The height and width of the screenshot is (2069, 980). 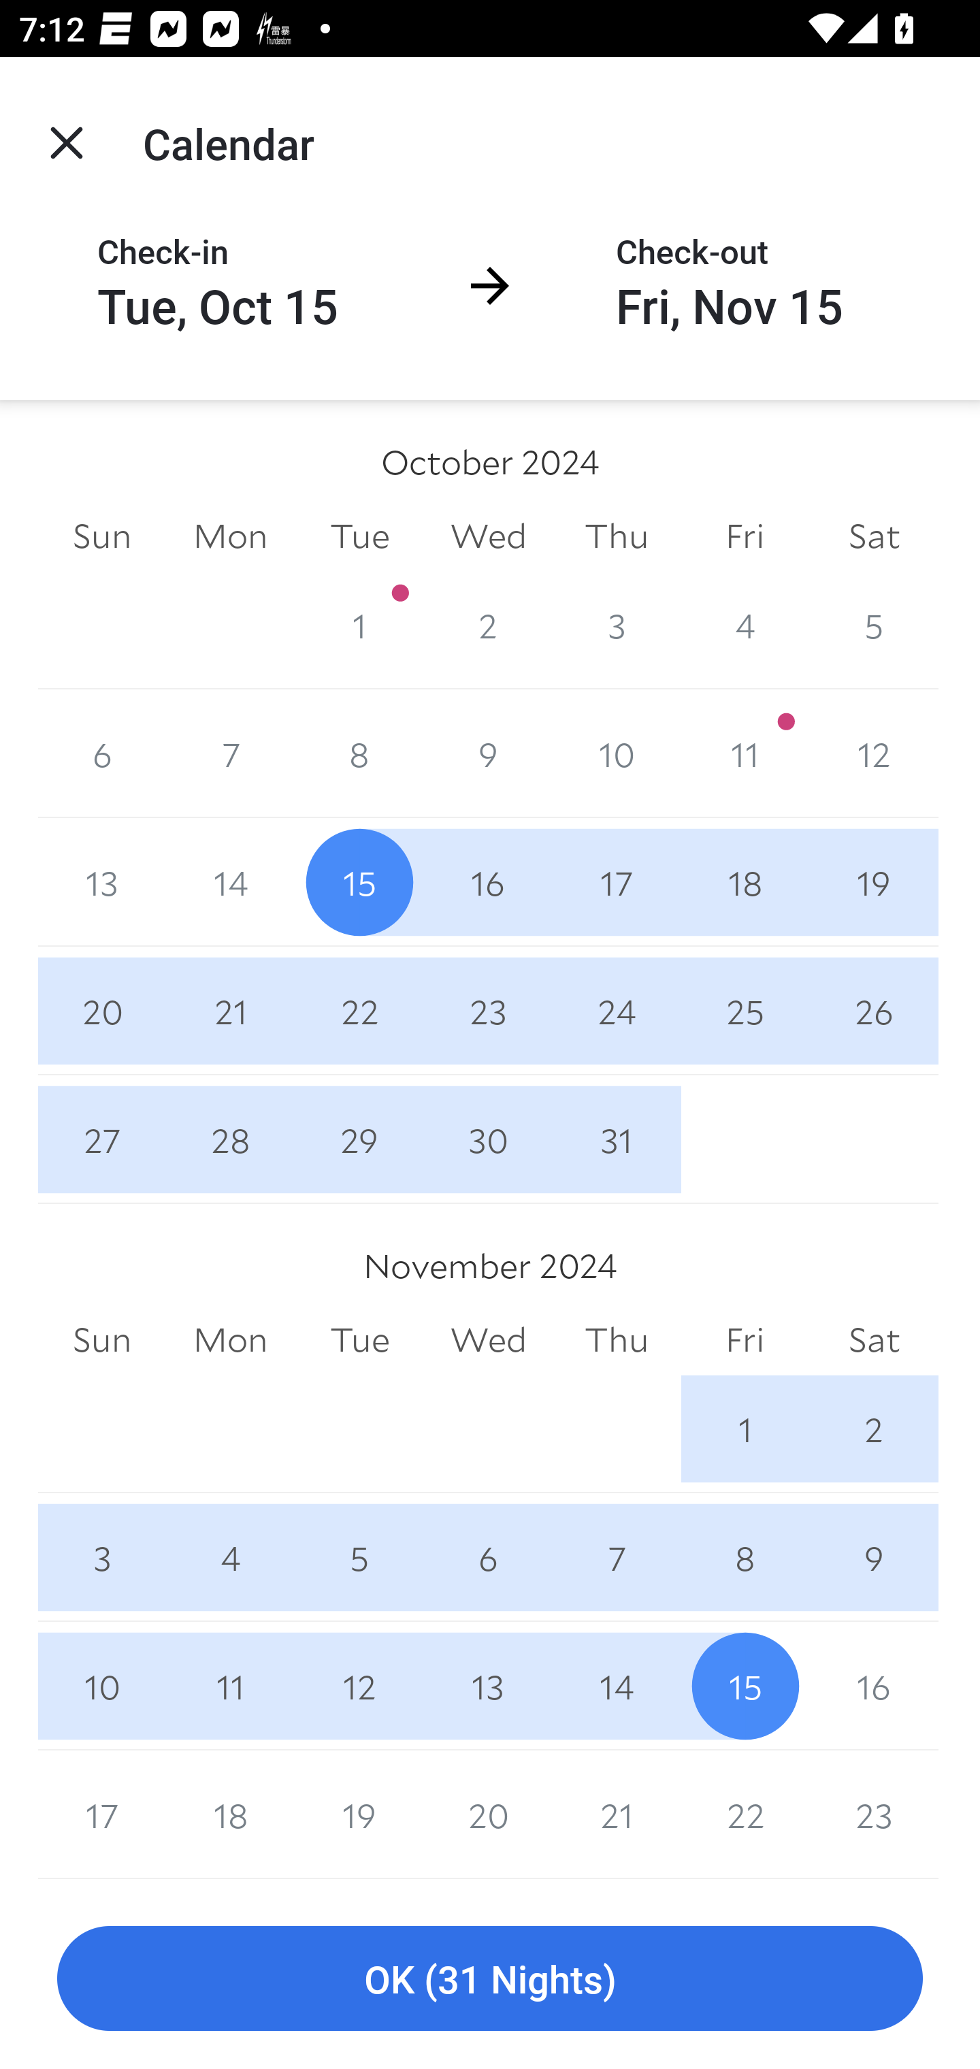 What do you see at coordinates (617, 625) in the screenshot?
I see `3 3 October 2024` at bounding box center [617, 625].